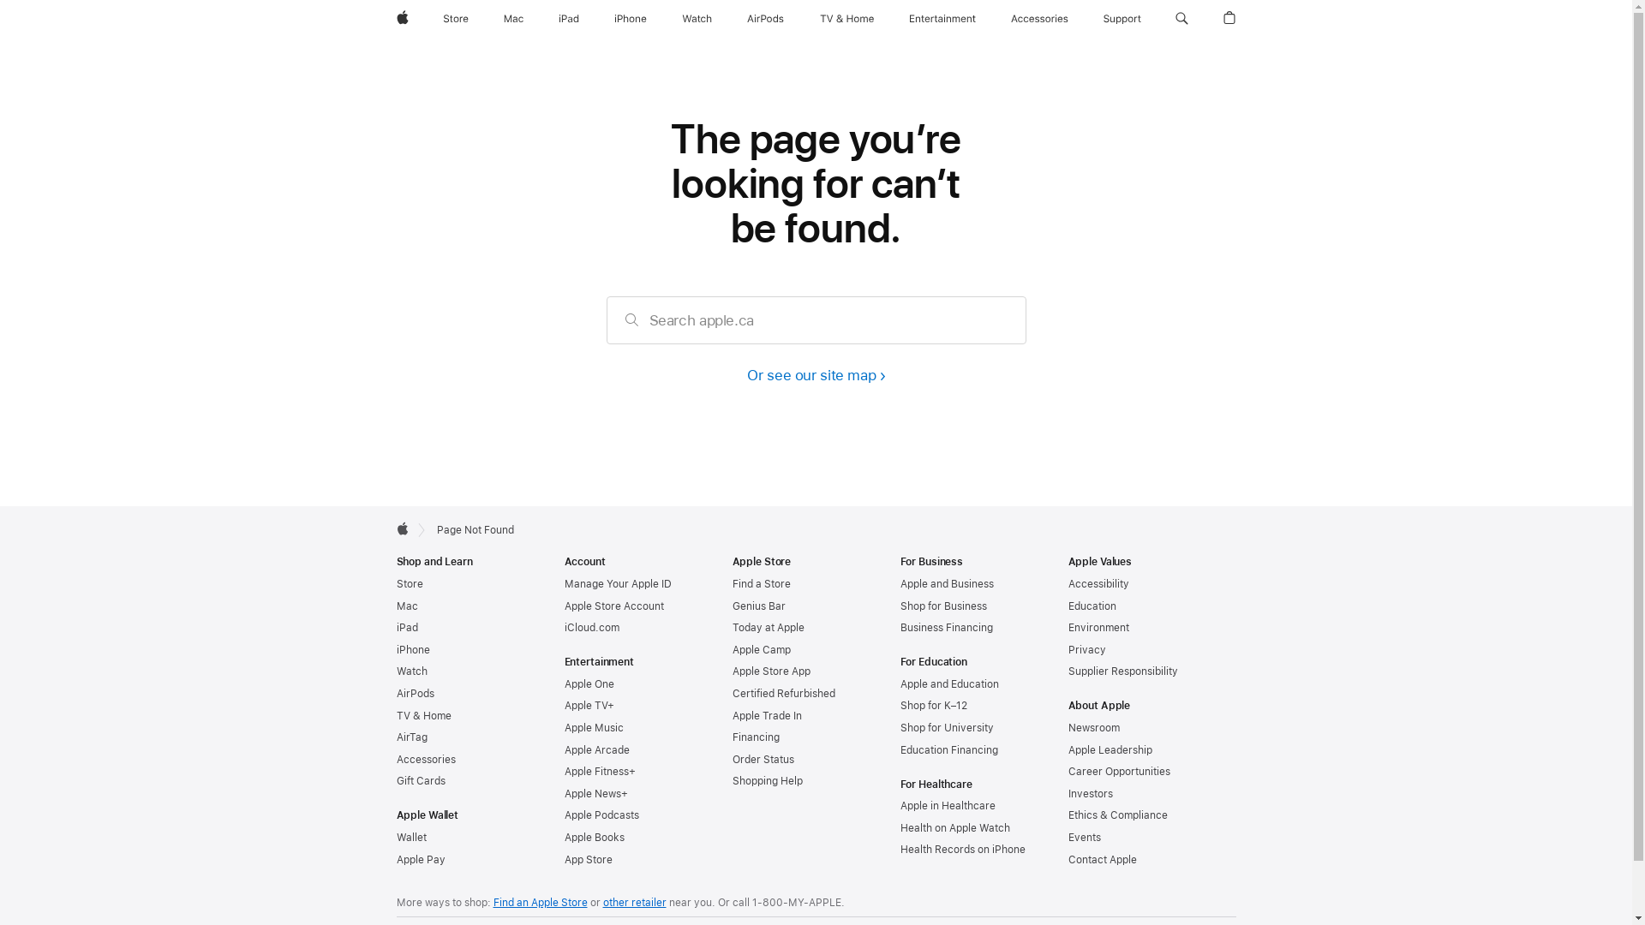 This screenshot has height=925, width=1645. What do you see at coordinates (942, 606) in the screenshot?
I see `Shop for Business` at bounding box center [942, 606].